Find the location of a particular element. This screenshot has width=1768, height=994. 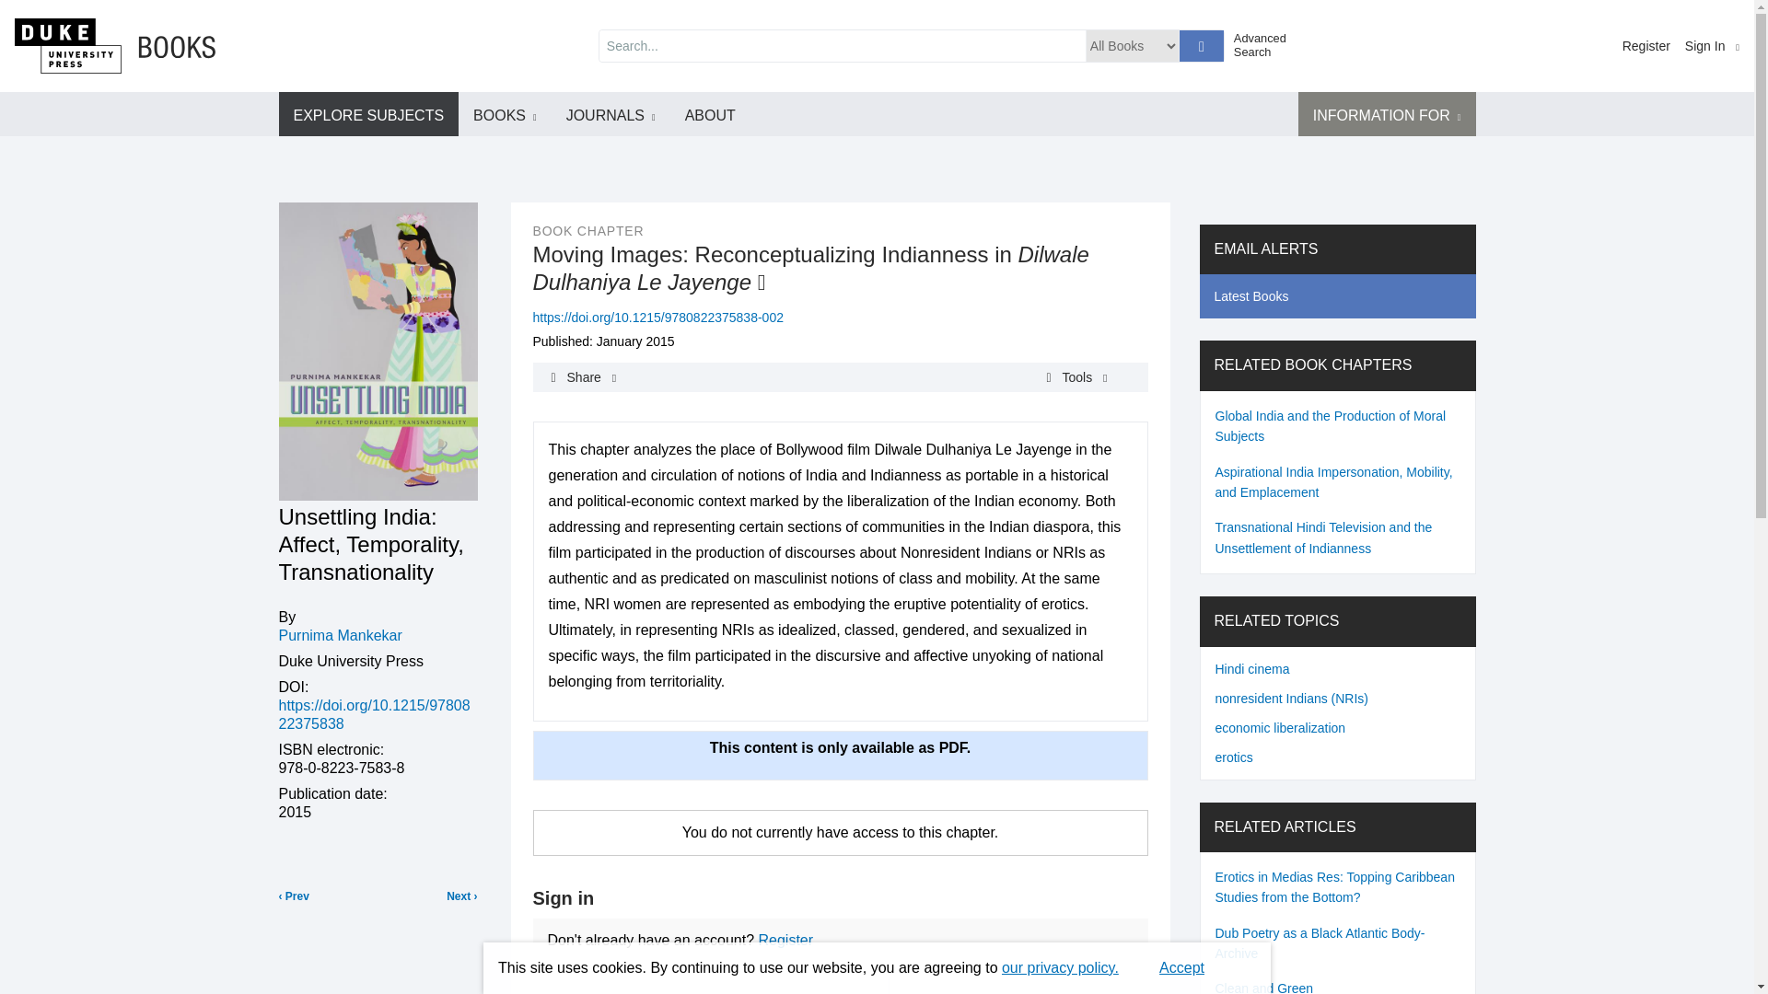

Sign In is located at coordinates (1712, 46).